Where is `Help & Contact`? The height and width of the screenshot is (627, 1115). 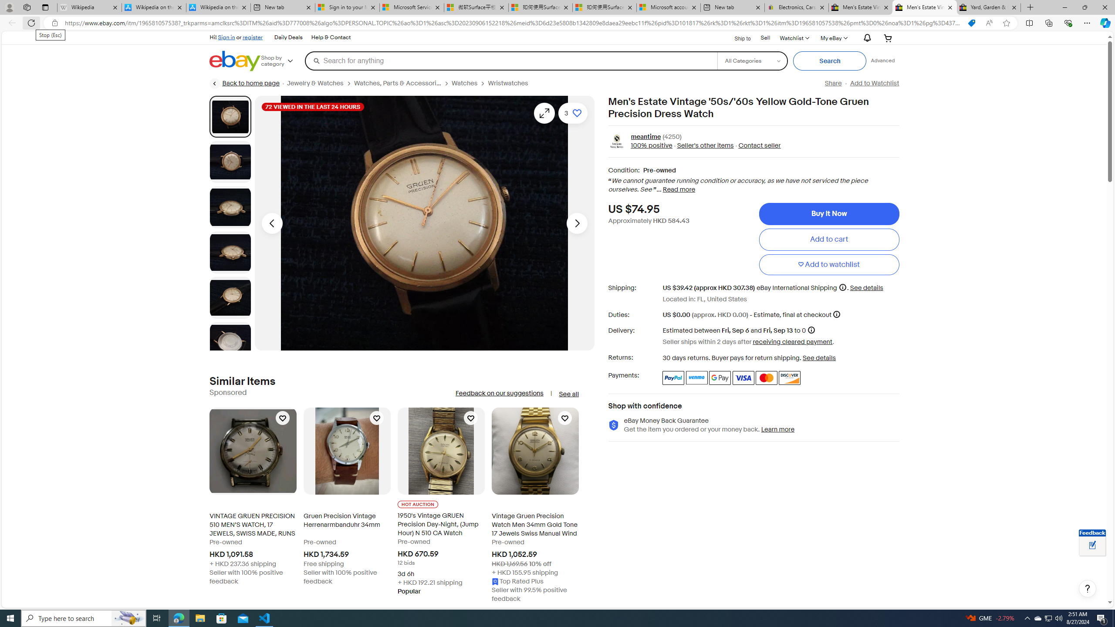
Help & Contact is located at coordinates (331, 37).